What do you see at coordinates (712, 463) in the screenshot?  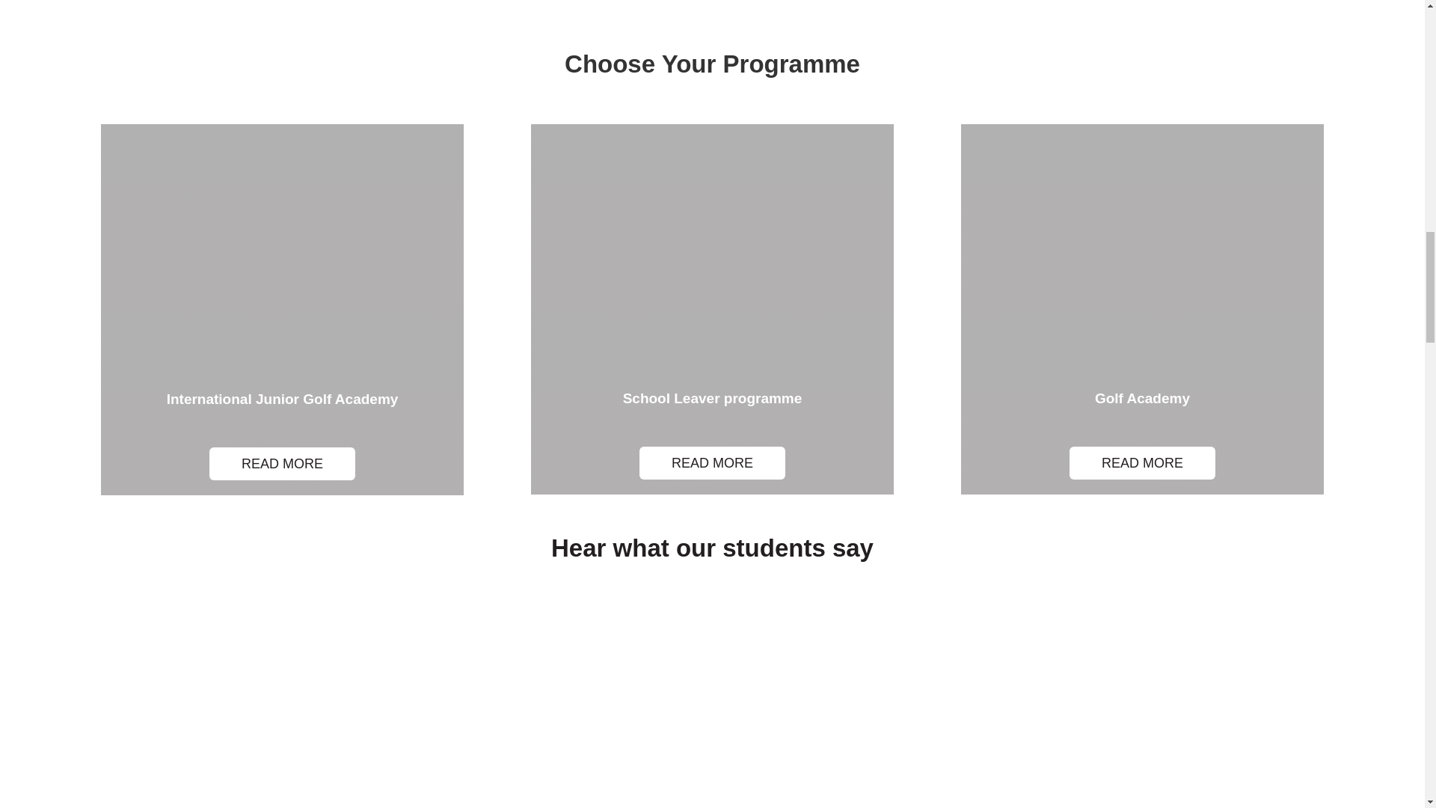 I see `READ MORE` at bounding box center [712, 463].